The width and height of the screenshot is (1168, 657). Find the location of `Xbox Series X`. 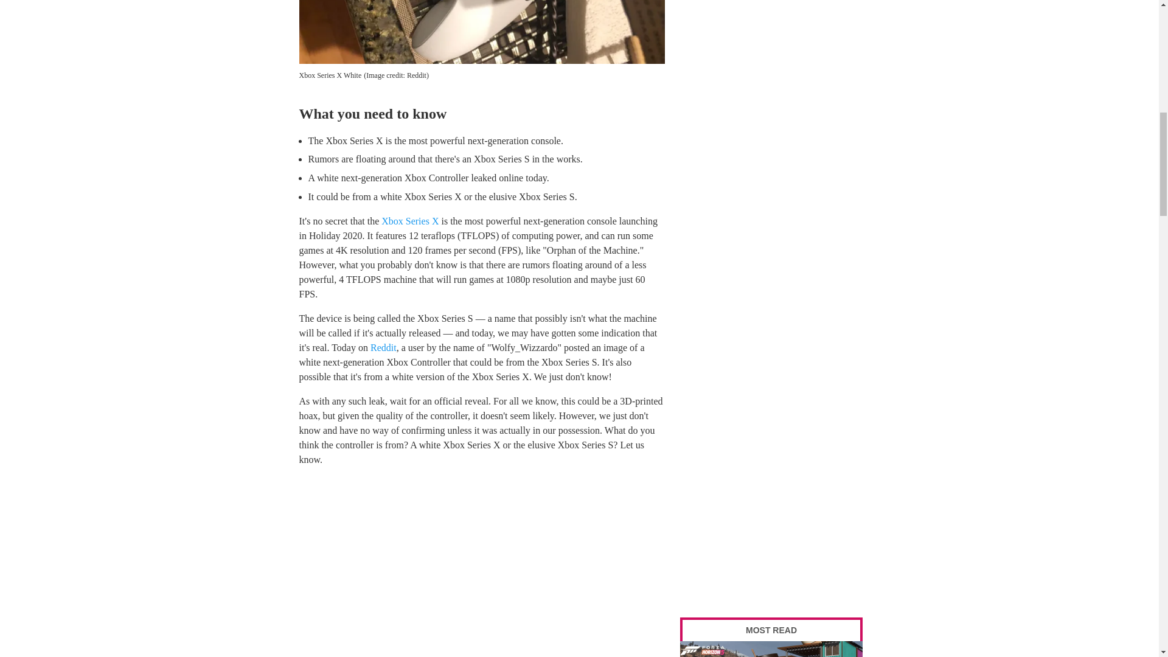

Xbox Series X is located at coordinates (410, 221).